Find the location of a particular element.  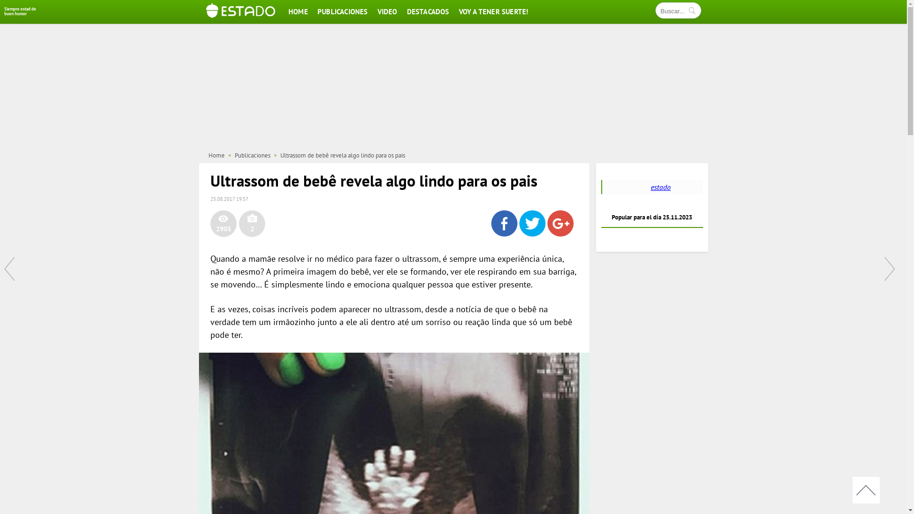

Buscar is located at coordinates (692, 13).